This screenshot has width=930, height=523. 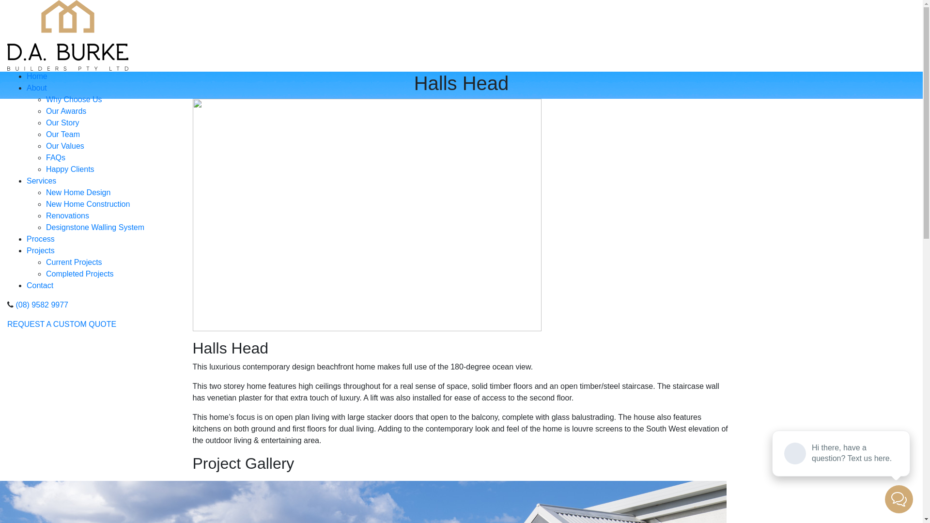 I want to click on Our Values, so click(x=65, y=146).